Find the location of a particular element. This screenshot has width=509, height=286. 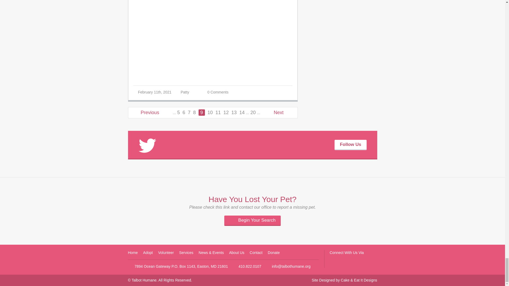

Page 14 is located at coordinates (242, 112).